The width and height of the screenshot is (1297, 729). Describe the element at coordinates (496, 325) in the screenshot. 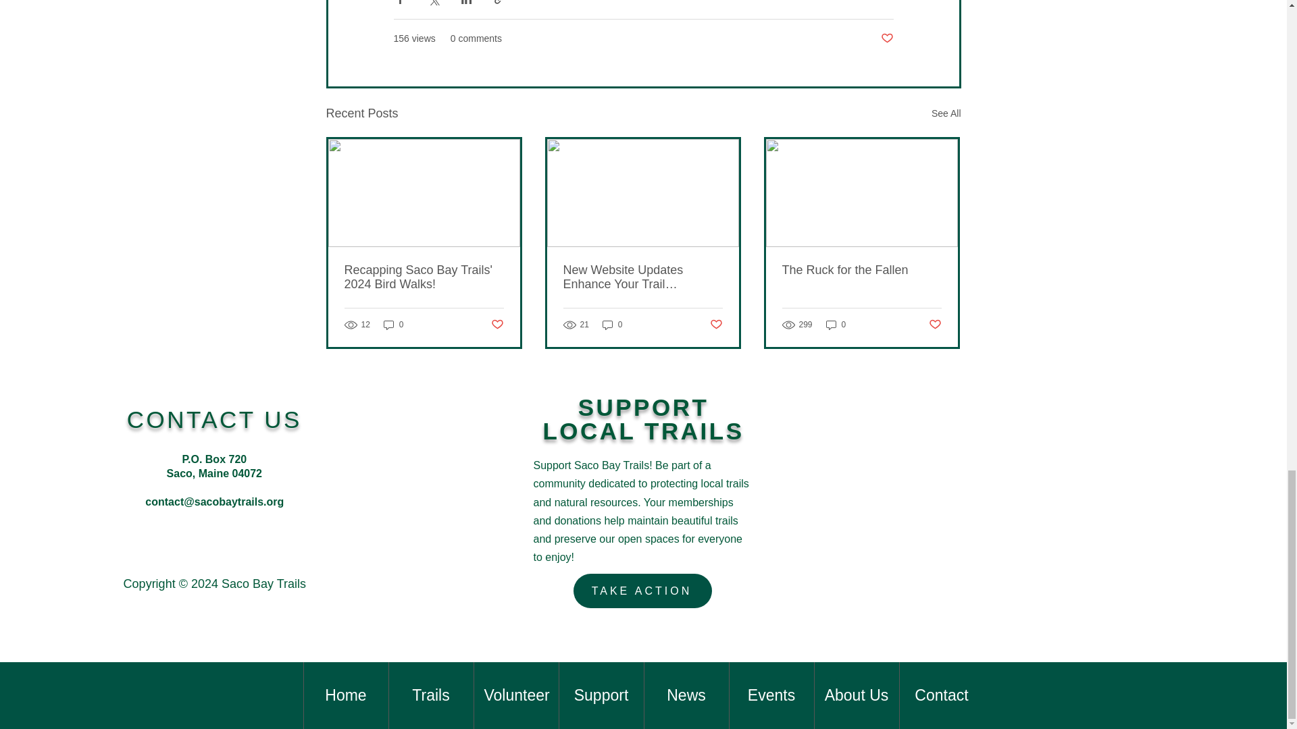

I see `Post not marked as liked` at that location.